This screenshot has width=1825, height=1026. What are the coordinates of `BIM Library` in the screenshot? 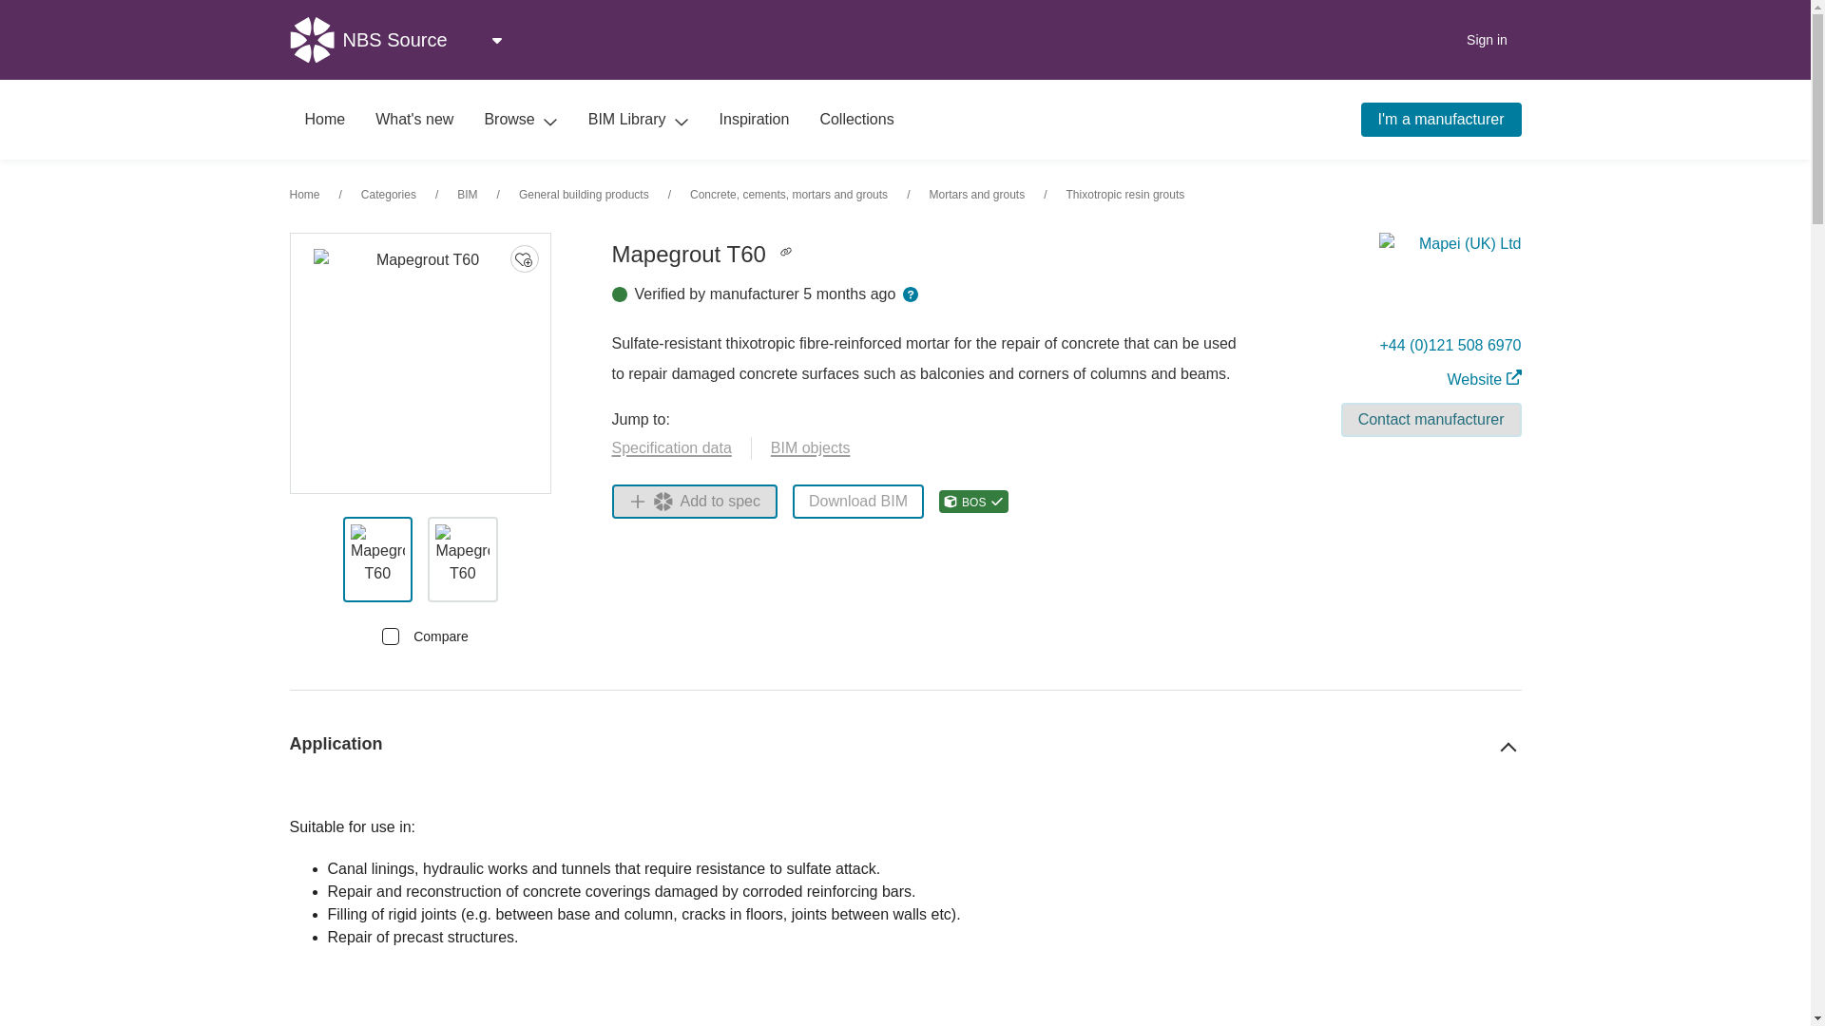 It's located at (639, 120).